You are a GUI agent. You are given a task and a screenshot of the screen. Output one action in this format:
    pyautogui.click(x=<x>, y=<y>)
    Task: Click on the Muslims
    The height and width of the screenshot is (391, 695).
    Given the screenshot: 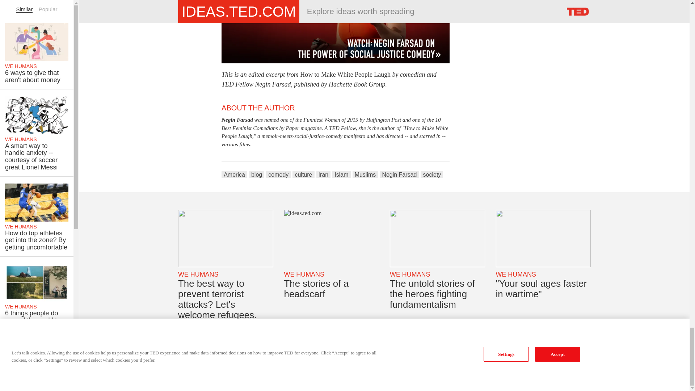 What is the action you would take?
    pyautogui.click(x=365, y=175)
    